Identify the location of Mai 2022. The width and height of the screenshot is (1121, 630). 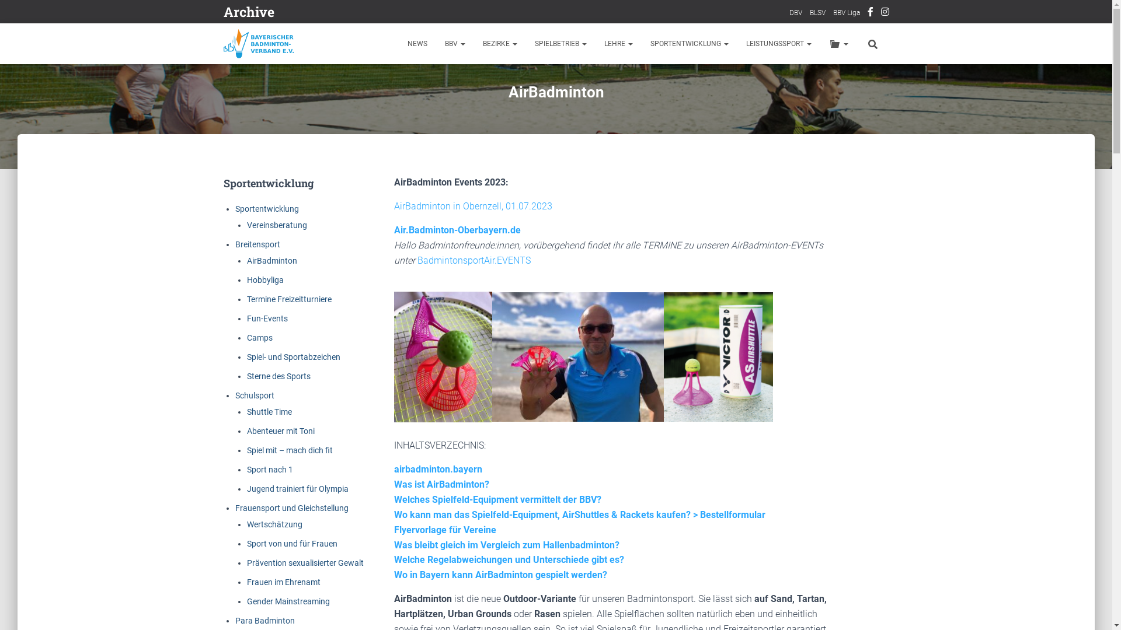
(253, 108).